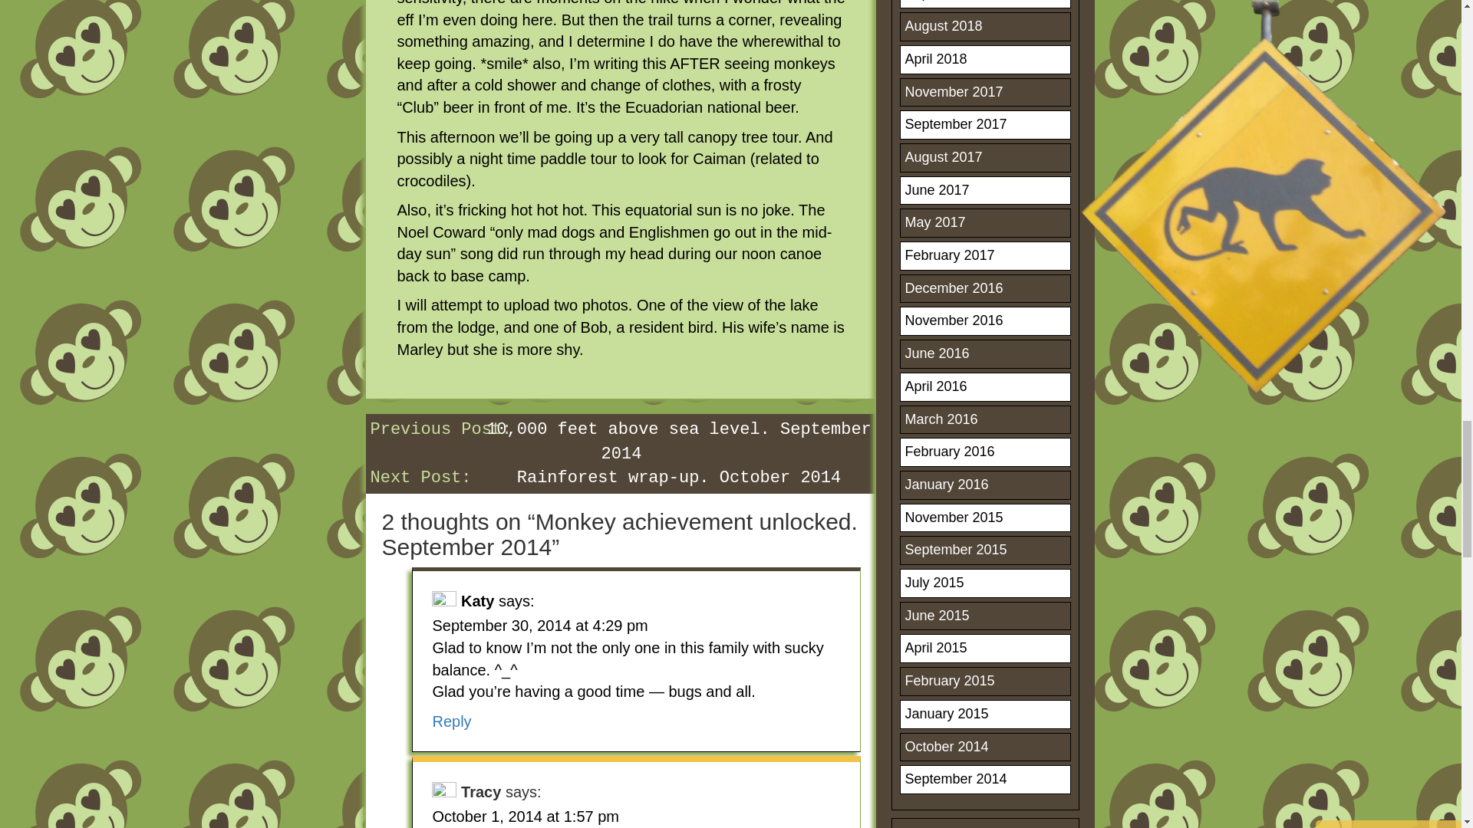 Image resolution: width=1473 pixels, height=828 pixels. Describe the element at coordinates (451, 721) in the screenshot. I see `Reply` at that location.